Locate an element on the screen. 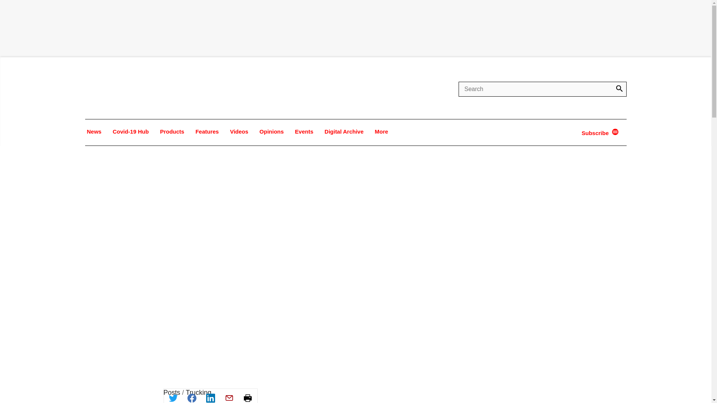 This screenshot has width=717, height=403. Covid-19 Hub is located at coordinates (131, 131).